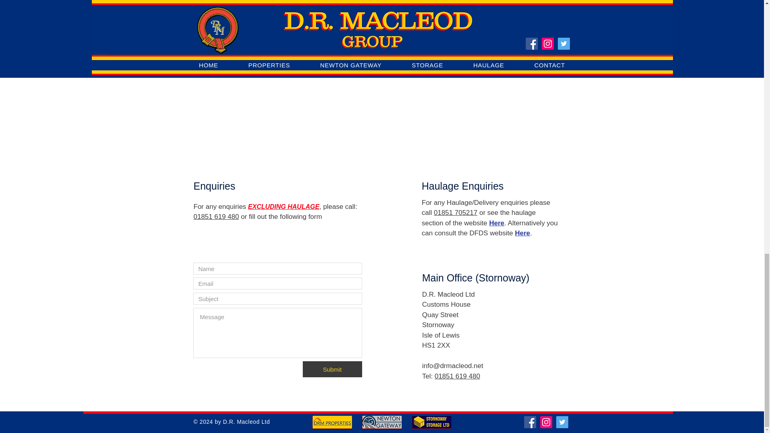  I want to click on 01851 619 480, so click(457, 376).